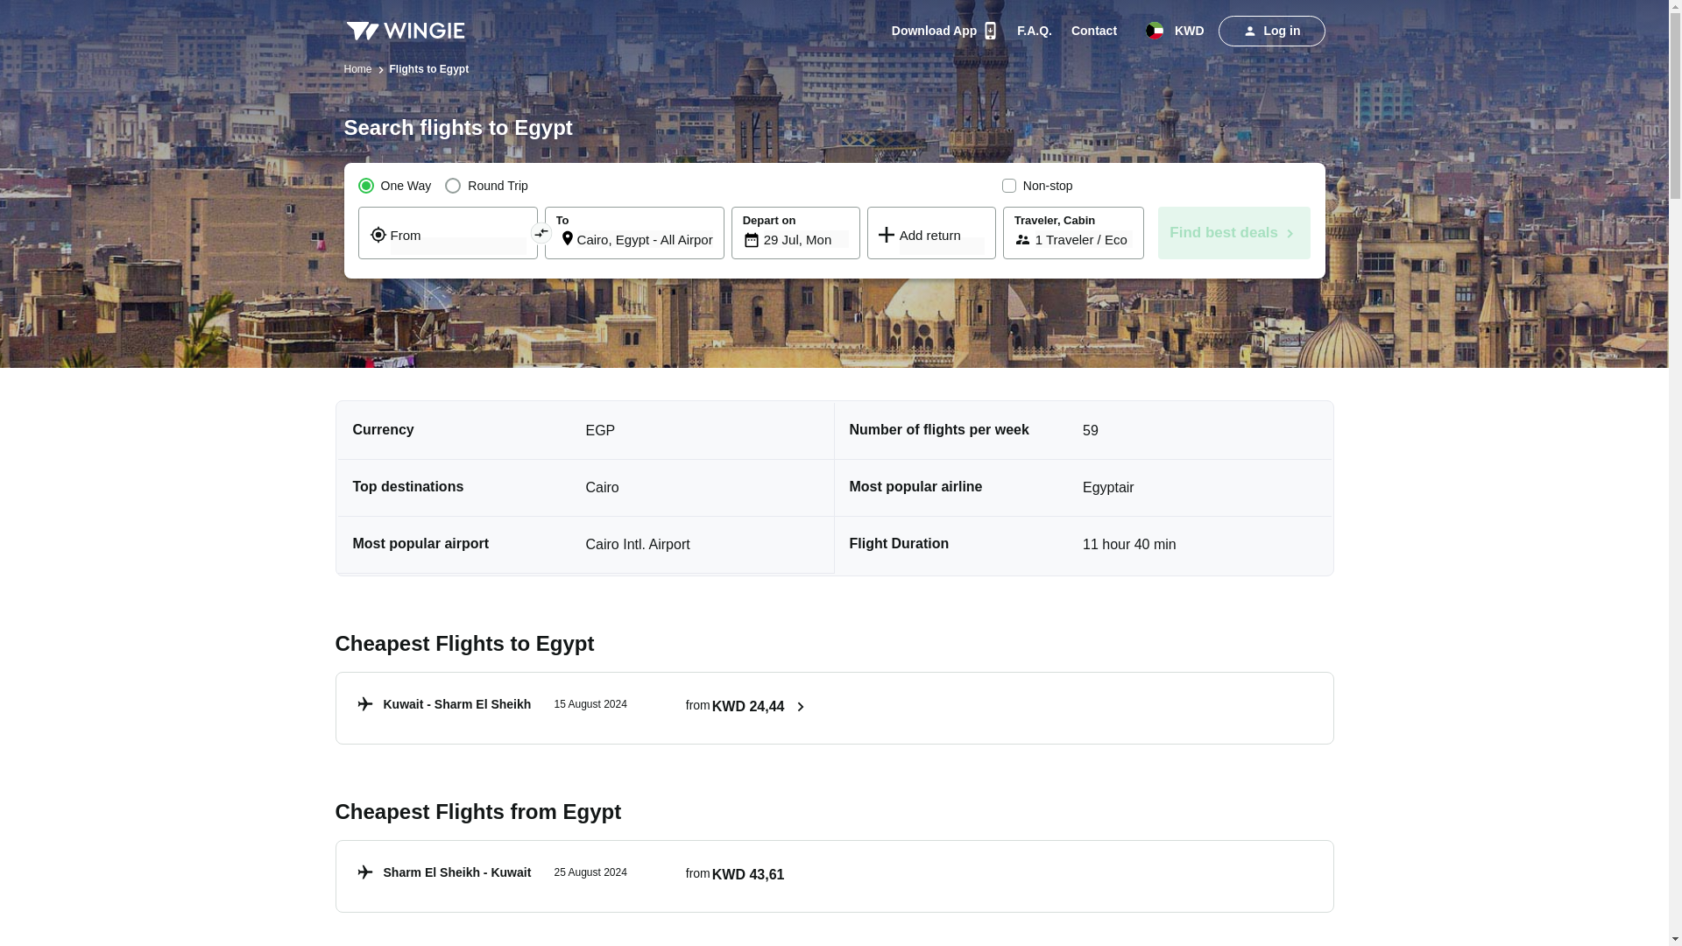 The height and width of the screenshot is (946, 1682). I want to click on Sharm El Sheikh to Kuwait flights, so click(582, 877).